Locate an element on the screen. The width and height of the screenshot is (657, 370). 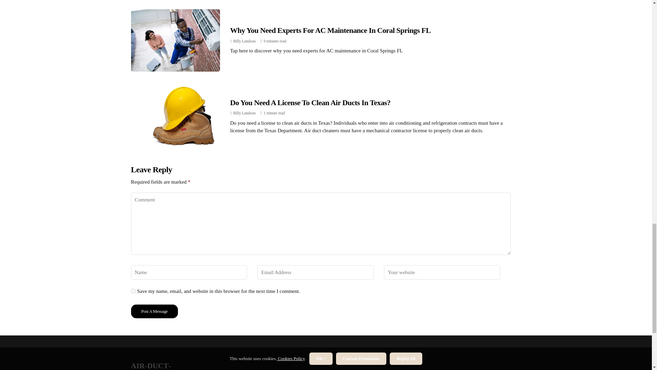
yes is located at coordinates (133, 184).